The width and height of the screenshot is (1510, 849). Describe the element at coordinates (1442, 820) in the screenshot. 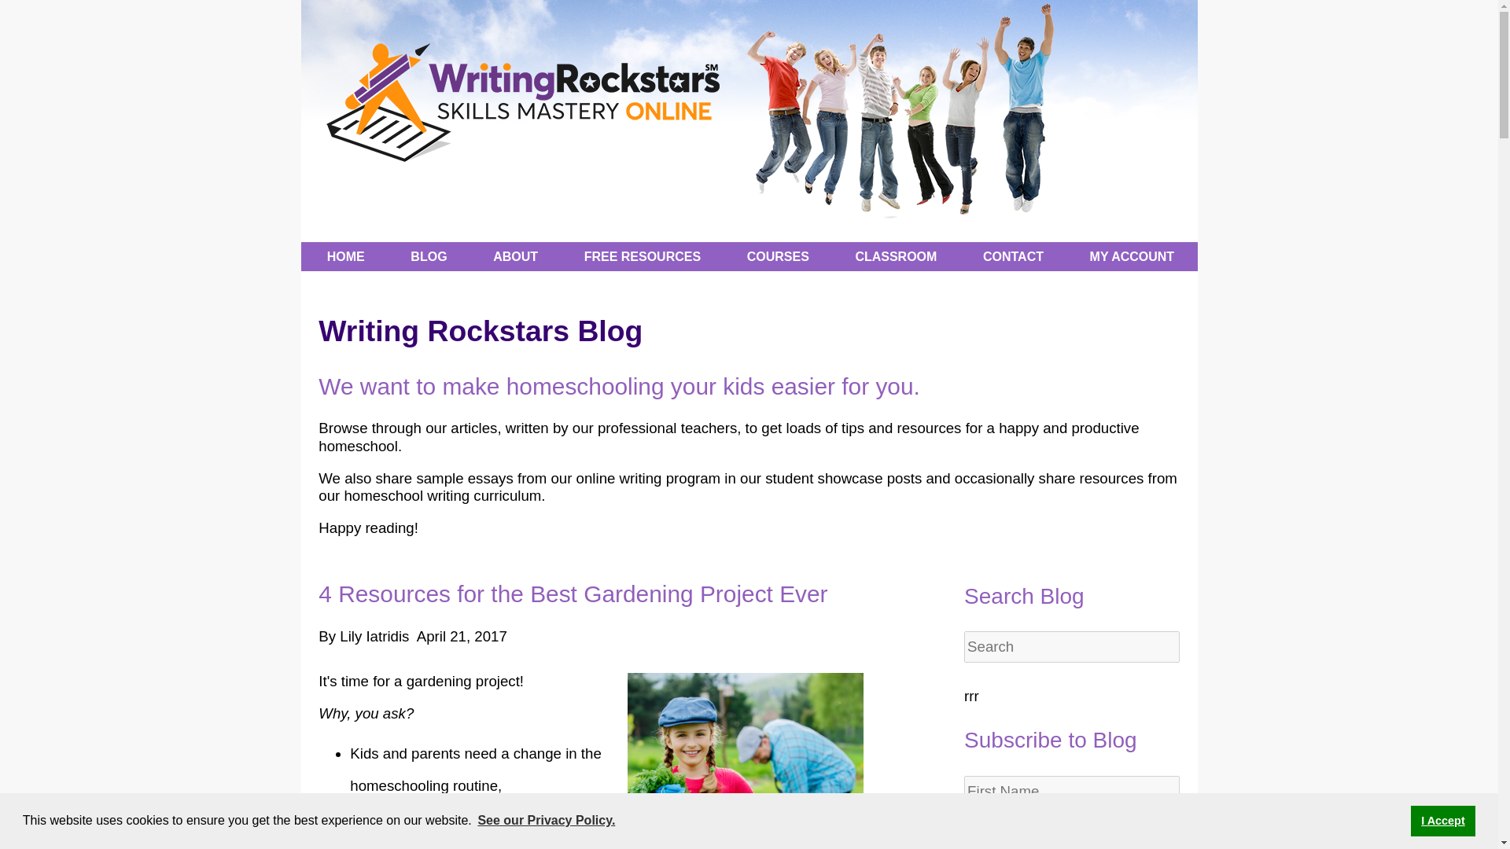

I see `I Accept` at that location.